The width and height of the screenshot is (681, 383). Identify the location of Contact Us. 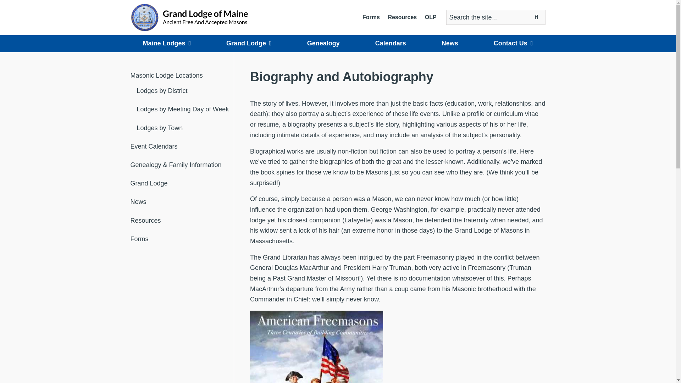
(514, 43).